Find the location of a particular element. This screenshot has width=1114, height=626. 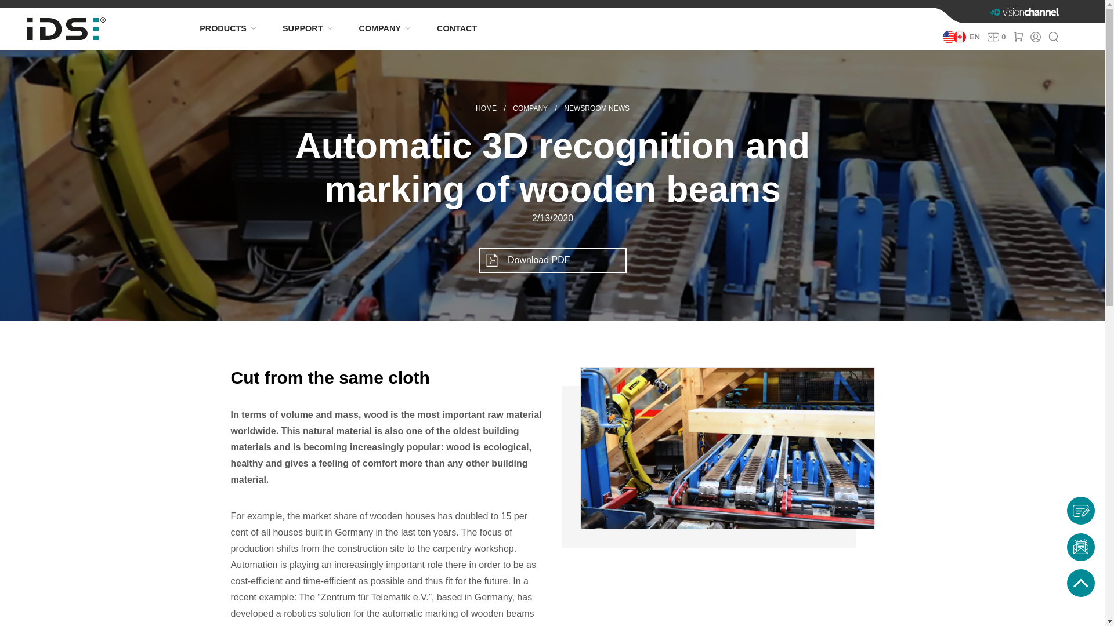

Automatic 3D recognition and marking of wooden beams is located at coordinates (728, 447).